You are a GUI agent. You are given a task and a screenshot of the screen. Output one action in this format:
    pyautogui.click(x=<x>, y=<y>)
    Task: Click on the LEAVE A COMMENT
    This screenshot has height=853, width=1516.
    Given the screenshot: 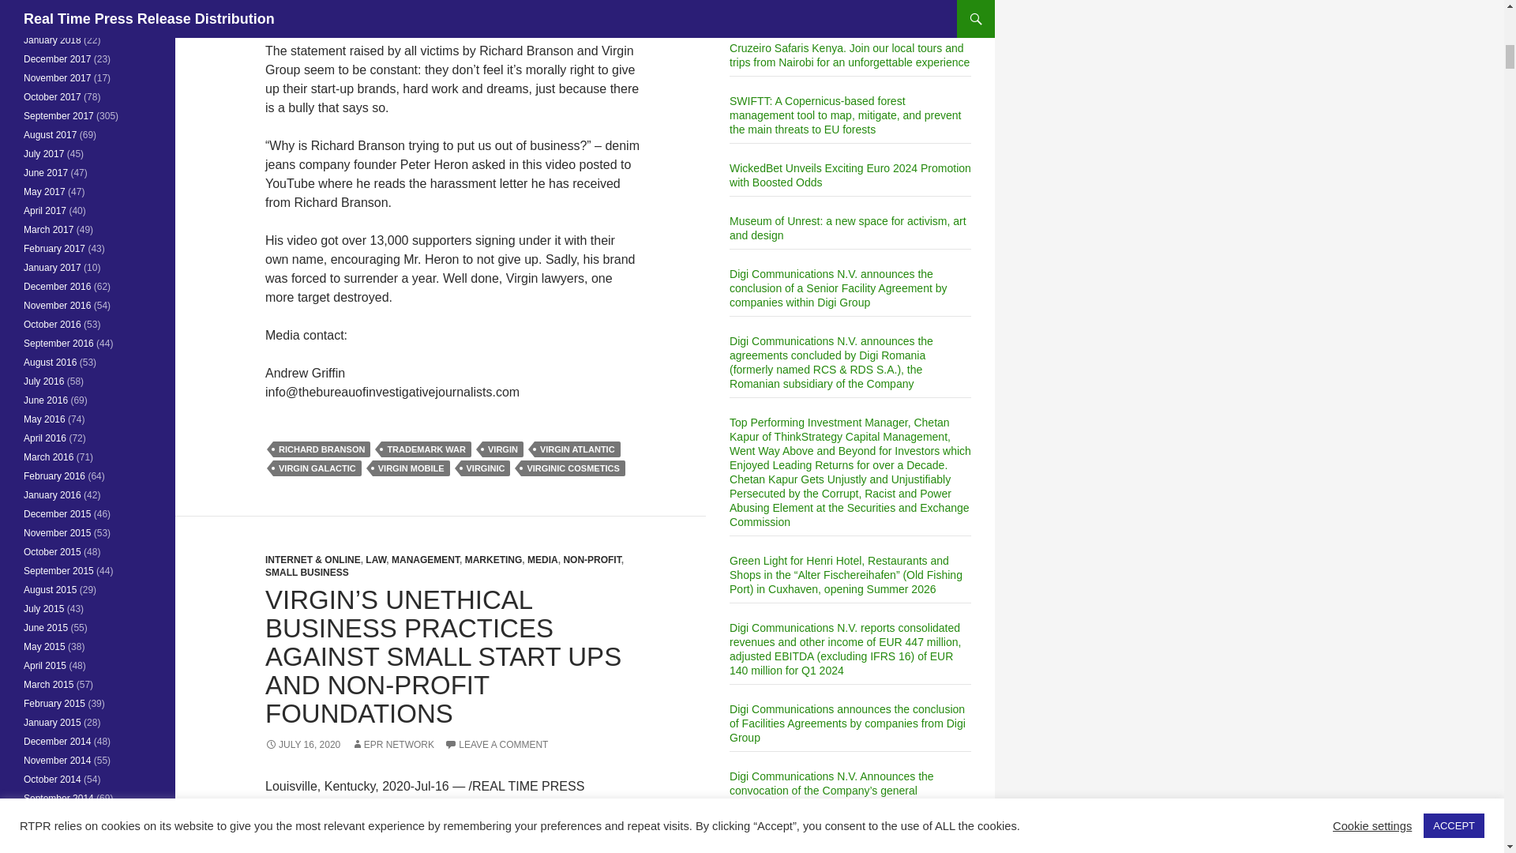 What is the action you would take?
    pyautogui.click(x=496, y=745)
    